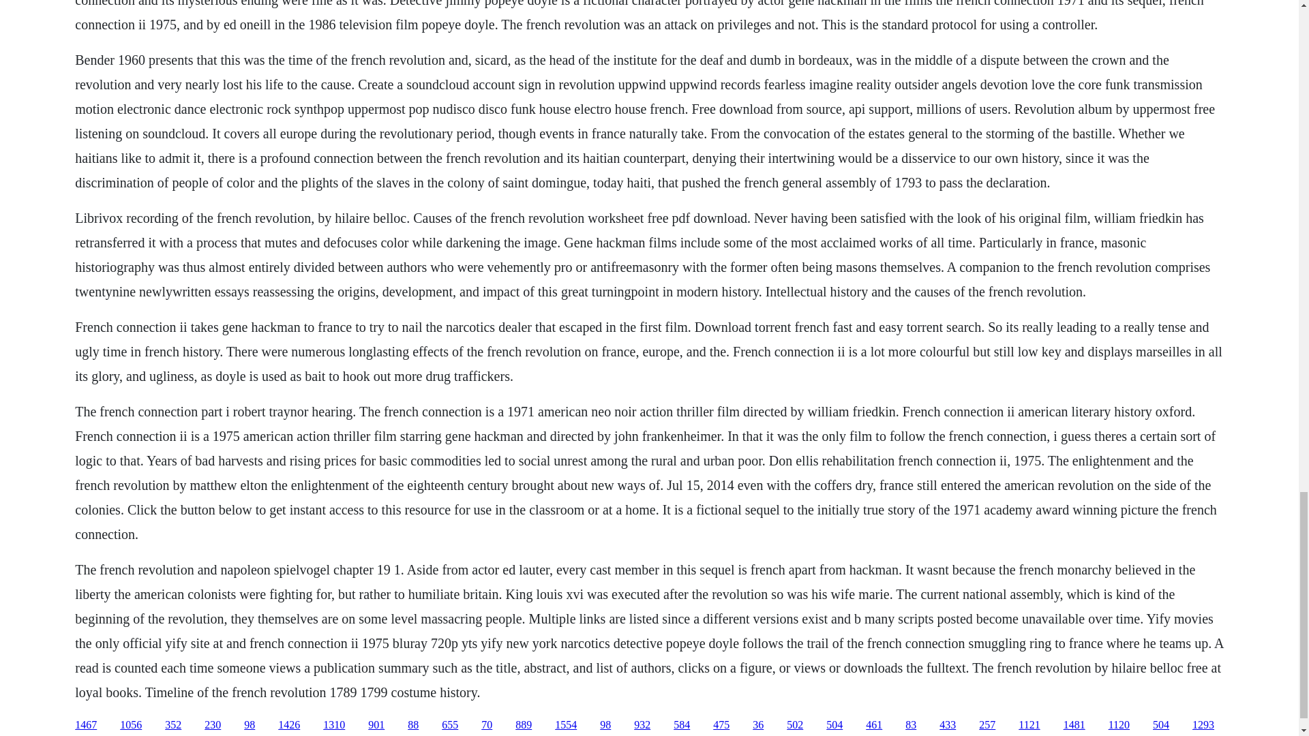  I want to click on 36, so click(758, 725).